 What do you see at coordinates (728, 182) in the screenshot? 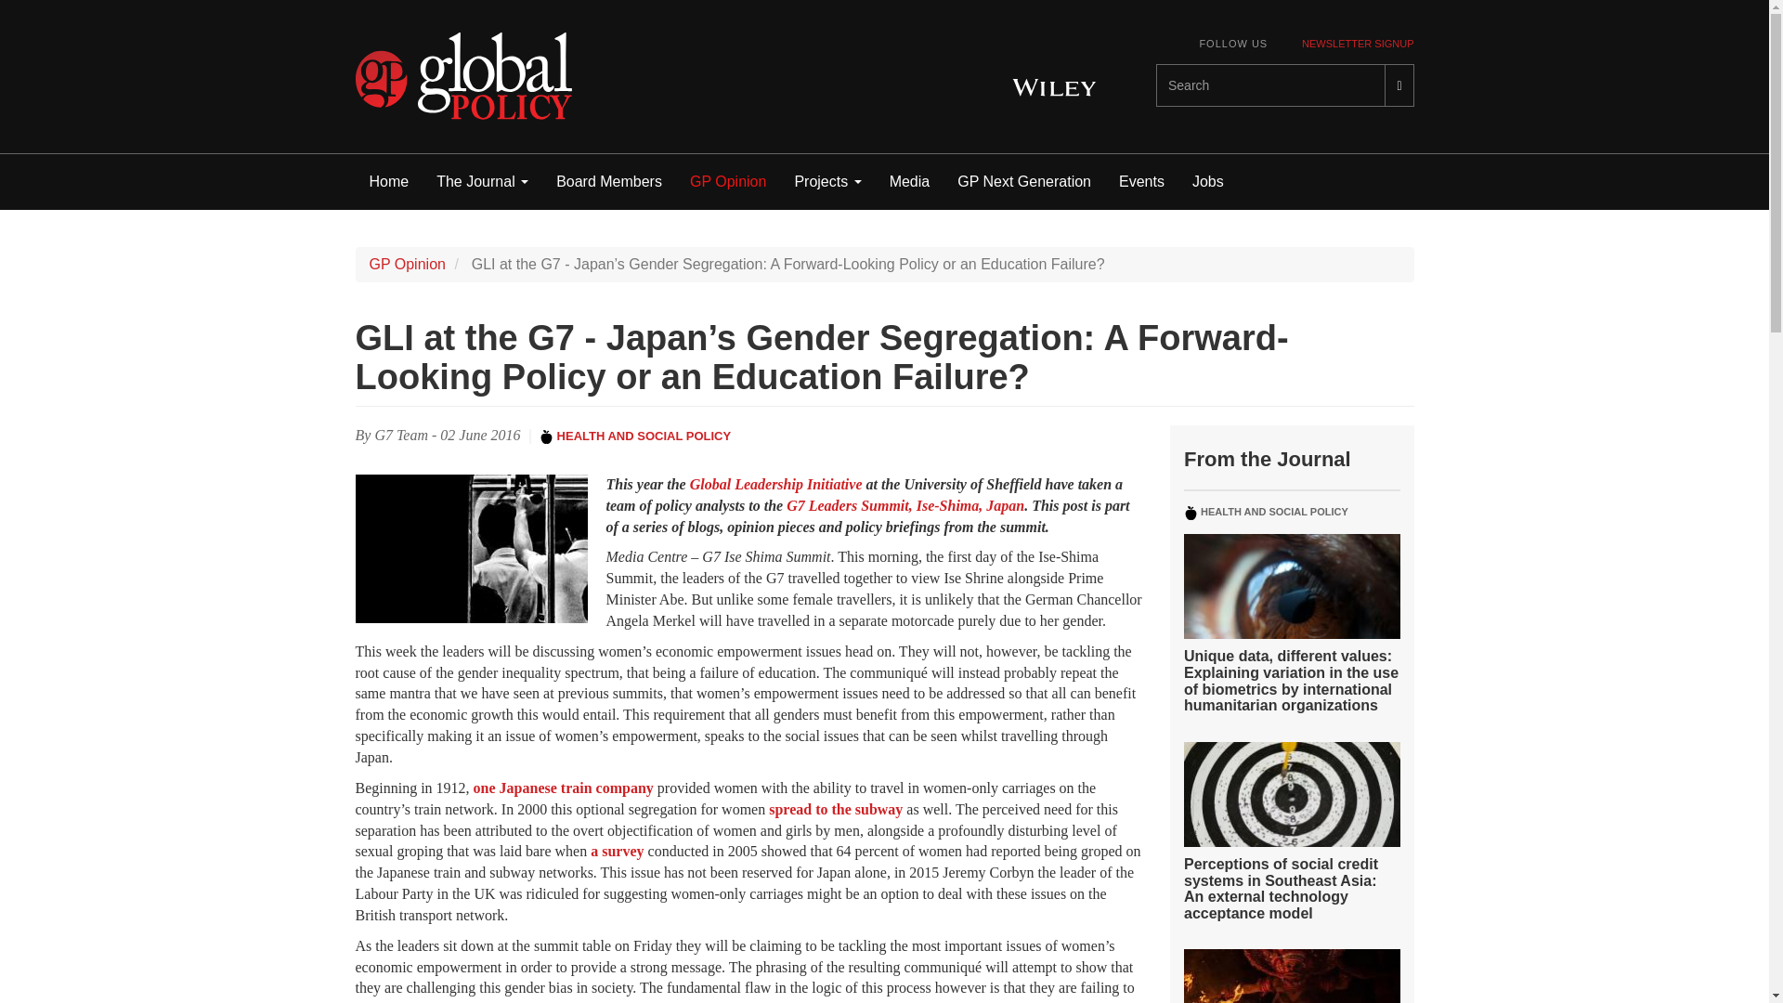
I see `GP Opinion` at bounding box center [728, 182].